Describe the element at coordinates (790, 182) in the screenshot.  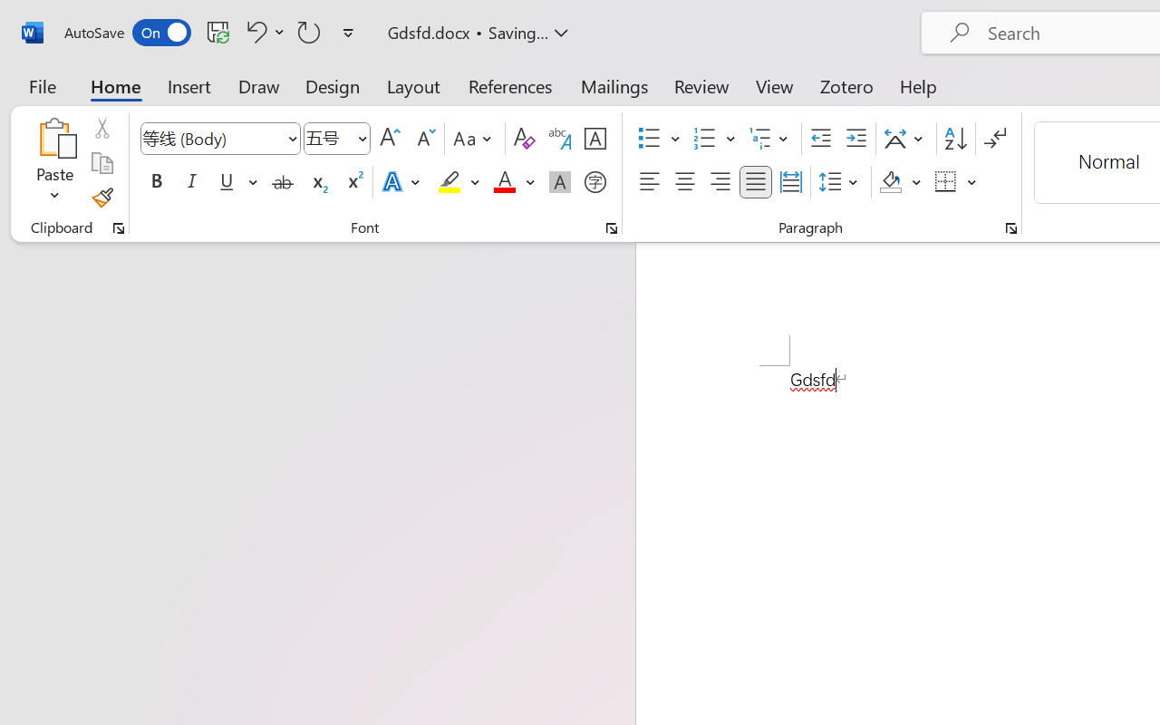
I see `Distributed` at that location.